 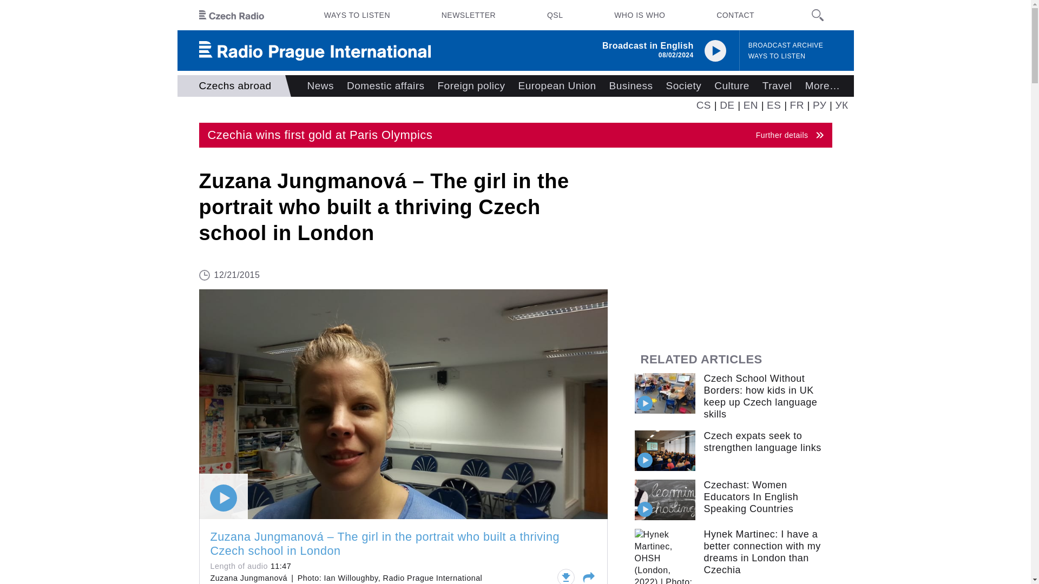 What do you see at coordinates (751, 105) in the screenshot?
I see `Culture` at bounding box center [751, 105].